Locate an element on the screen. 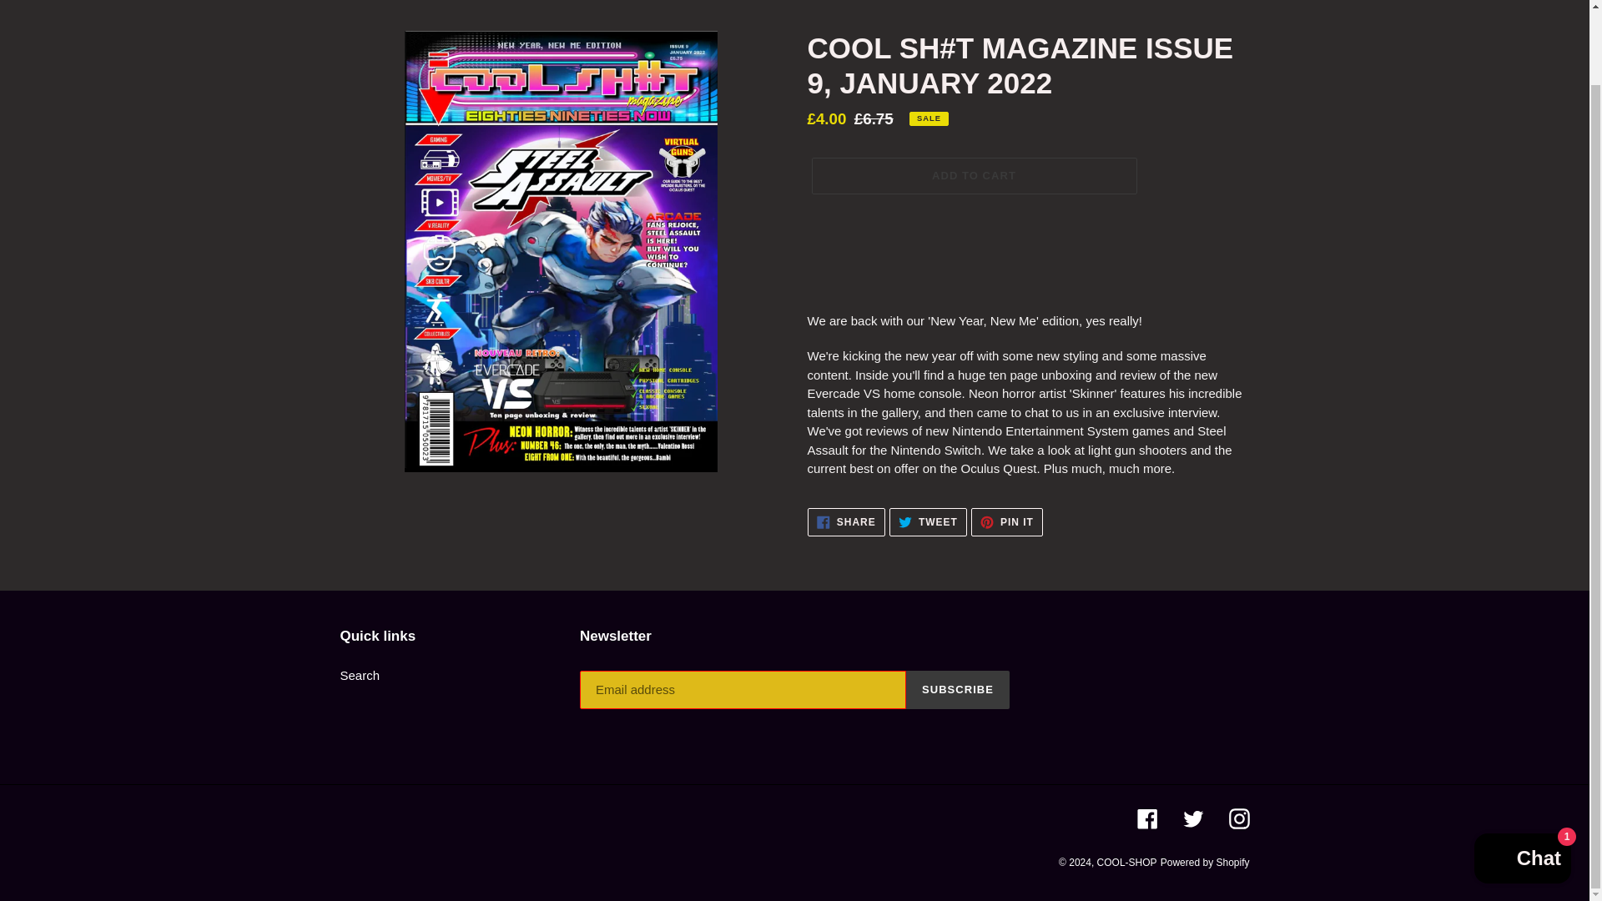 This screenshot has height=901, width=1602. Facebook is located at coordinates (1146, 818).